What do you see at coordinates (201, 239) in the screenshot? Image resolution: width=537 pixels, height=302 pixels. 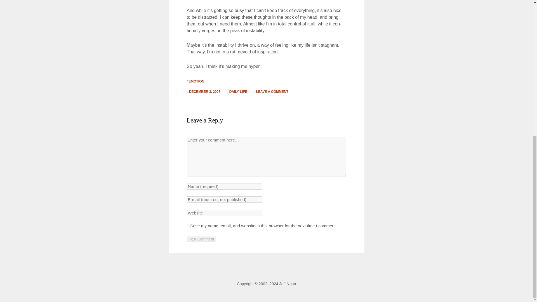 I see `Post Comment` at bounding box center [201, 239].